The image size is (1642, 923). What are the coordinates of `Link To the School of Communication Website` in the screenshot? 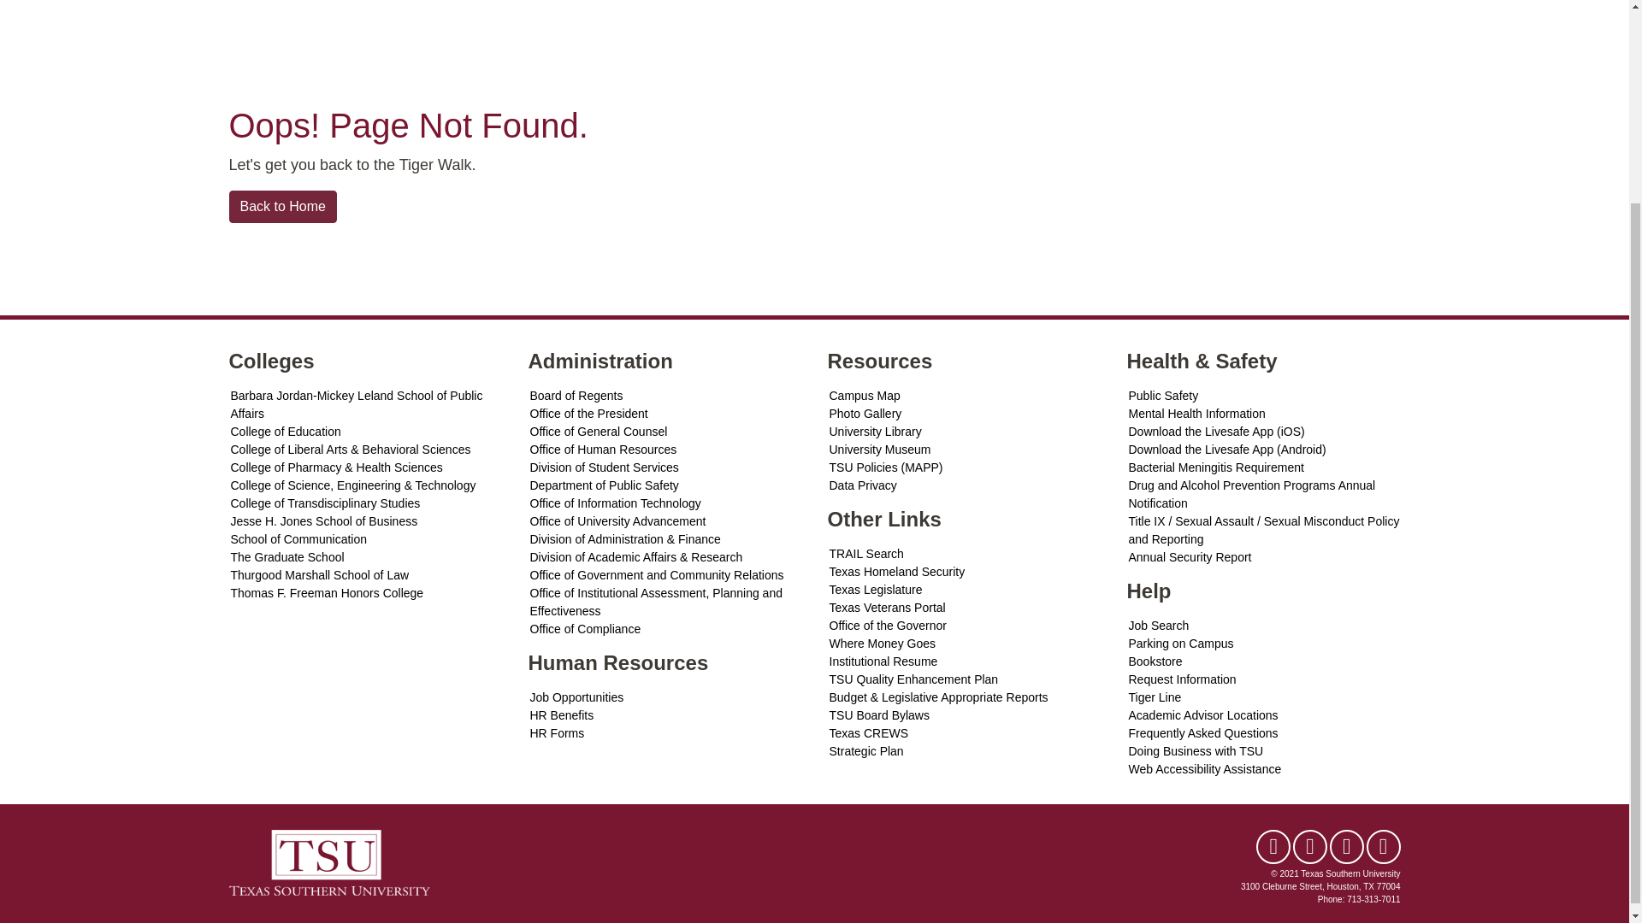 It's located at (366, 539).